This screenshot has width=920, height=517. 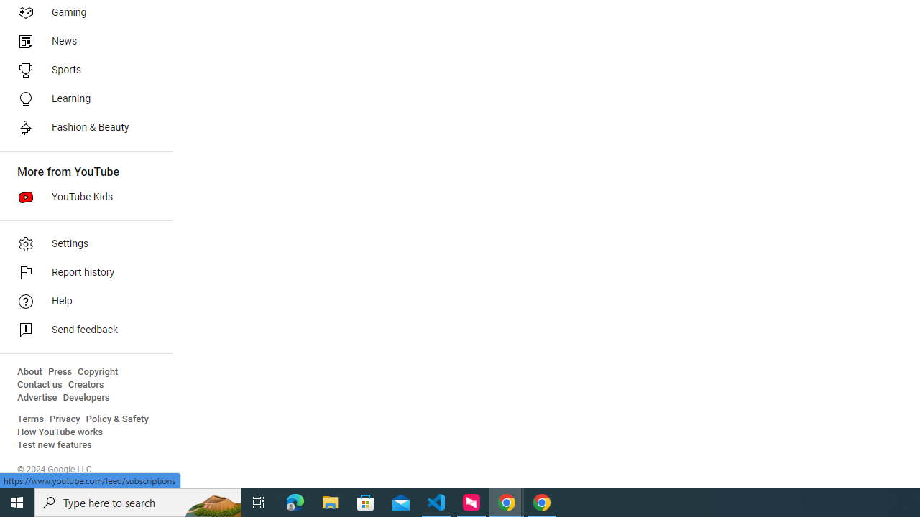 I want to click on Developers, so click(x=86, y=398).